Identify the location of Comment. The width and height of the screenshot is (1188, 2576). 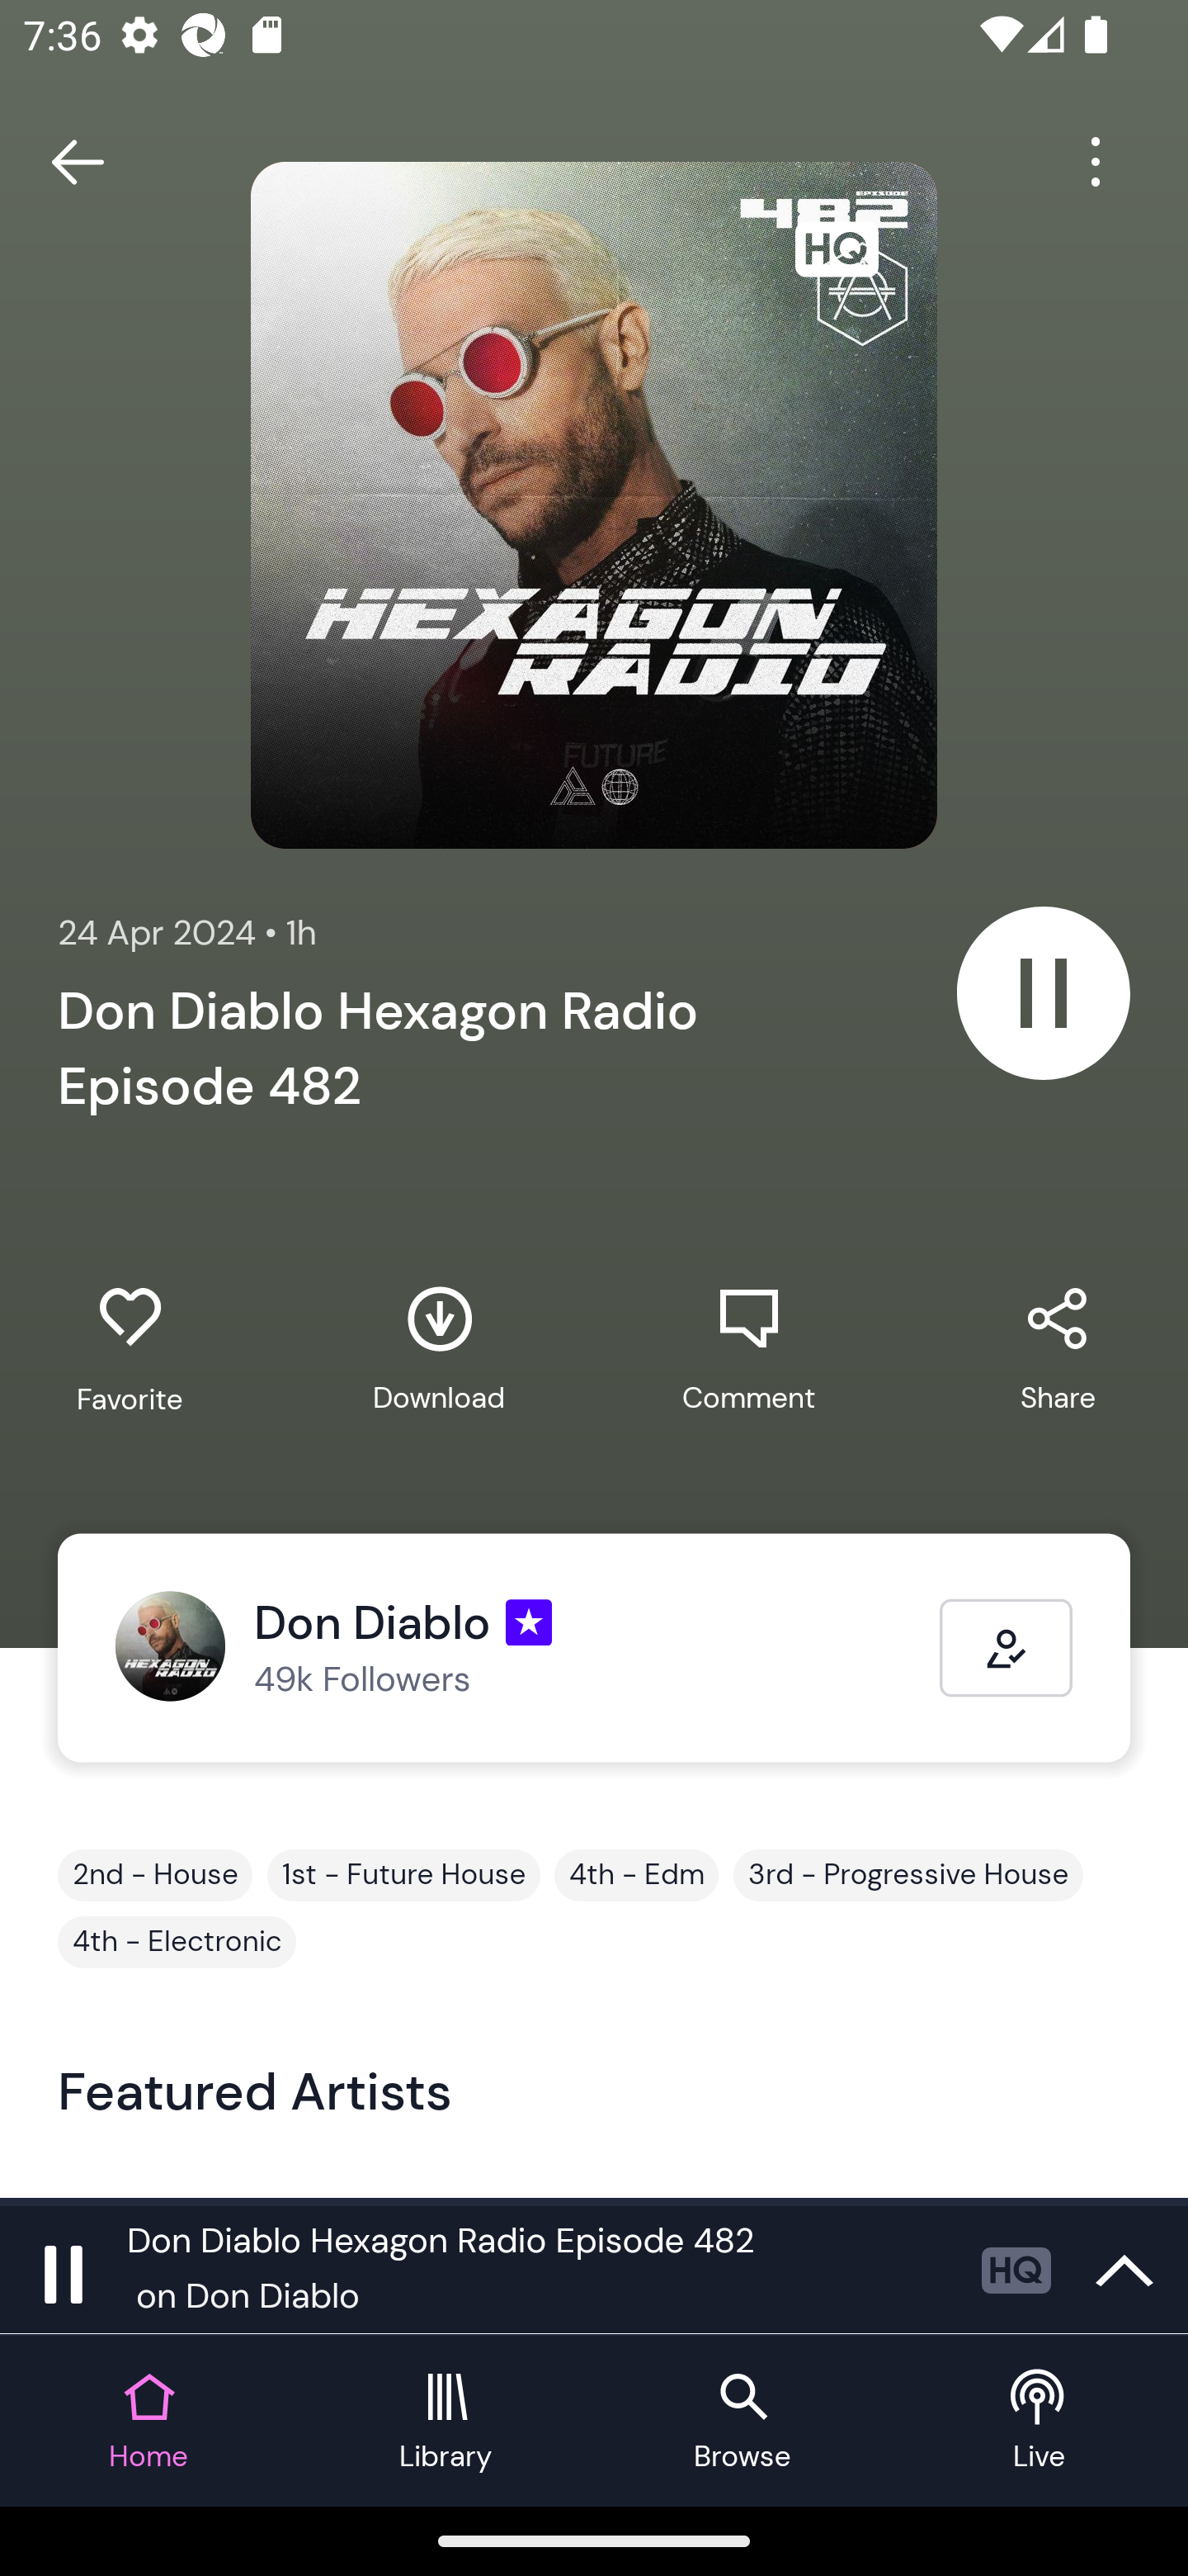
(748, 1349).